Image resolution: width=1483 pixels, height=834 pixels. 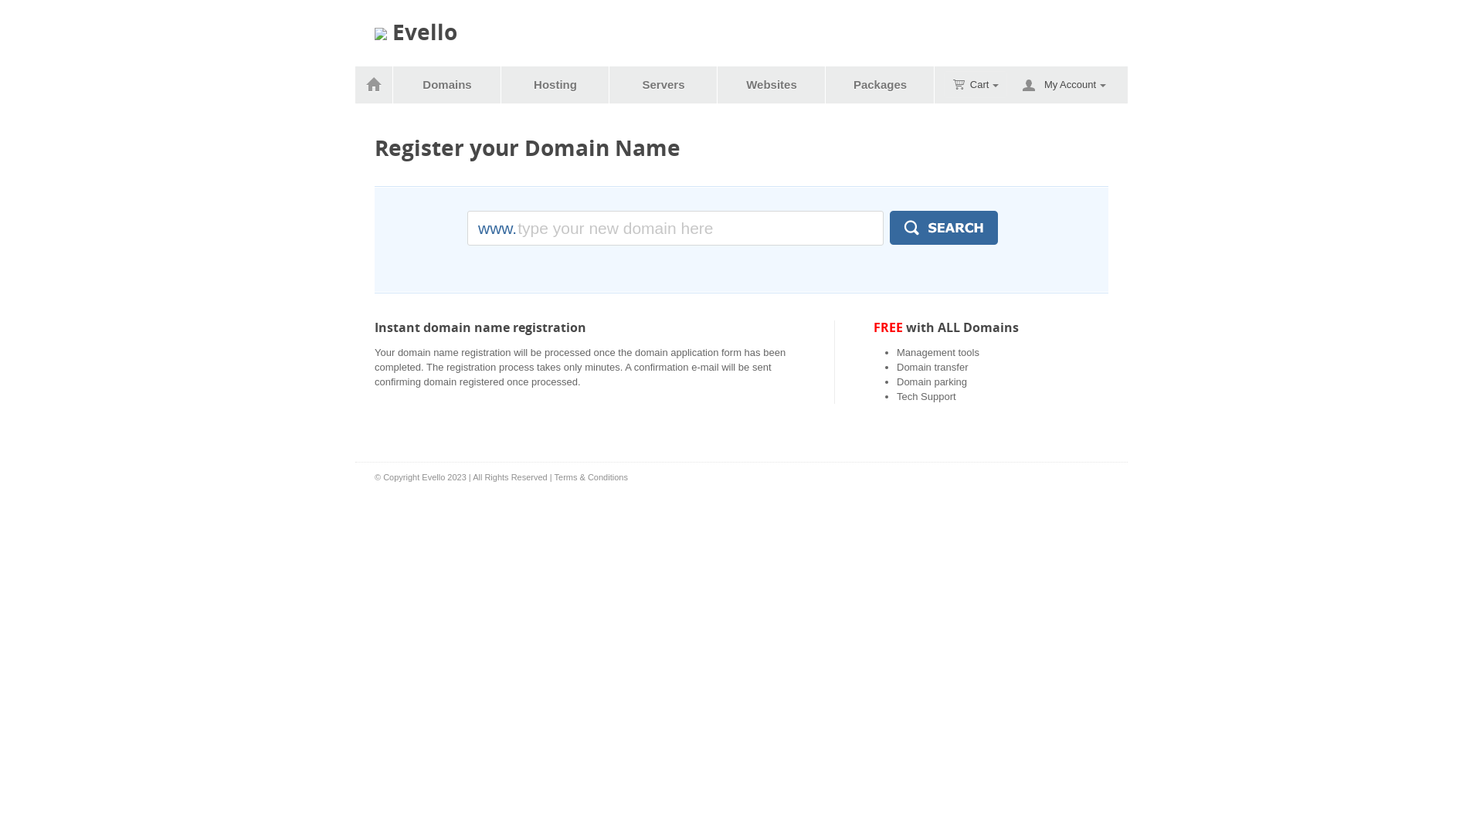 What do you see at coordinates (772, 85) in the screenshot?
I see `Websites` at bounding box center [772, 85].